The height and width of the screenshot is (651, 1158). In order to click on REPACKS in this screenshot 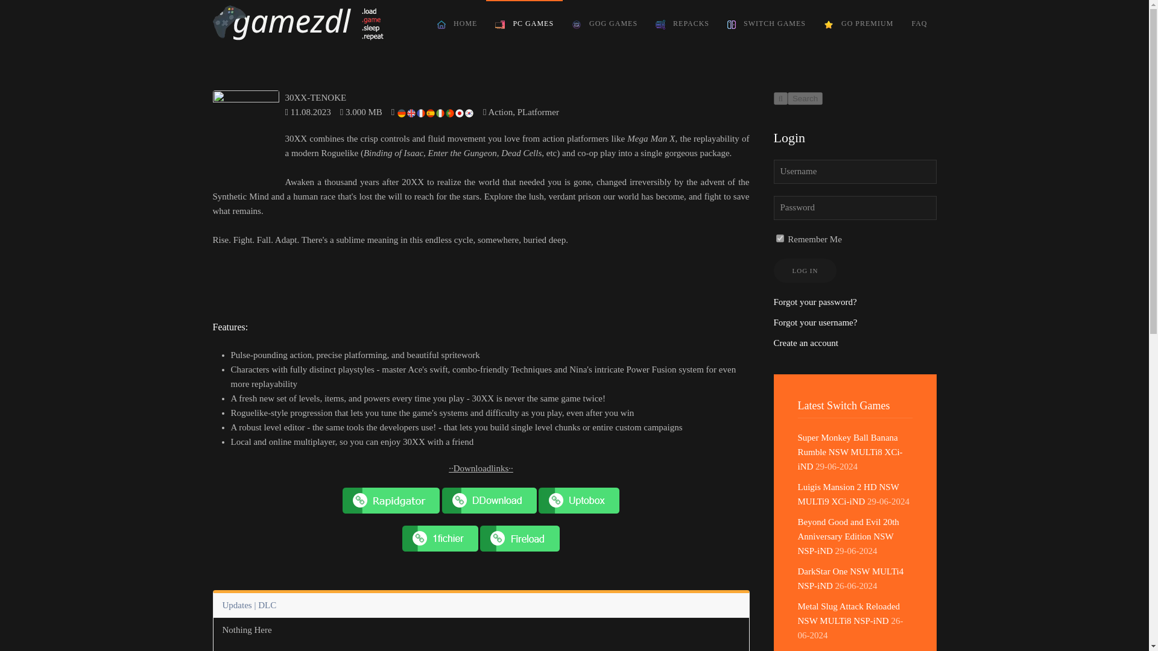, I will do `click(682, 24)`.